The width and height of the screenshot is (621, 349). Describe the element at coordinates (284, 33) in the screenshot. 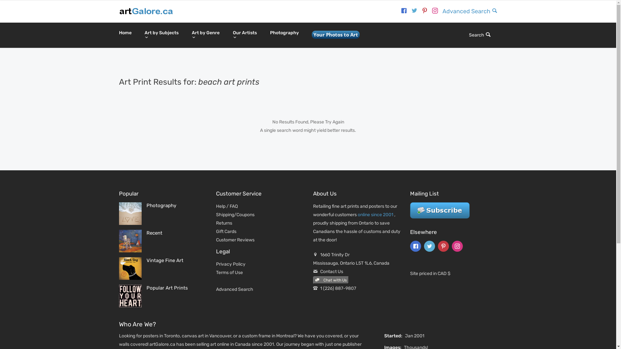

I see `Photography` at that location.